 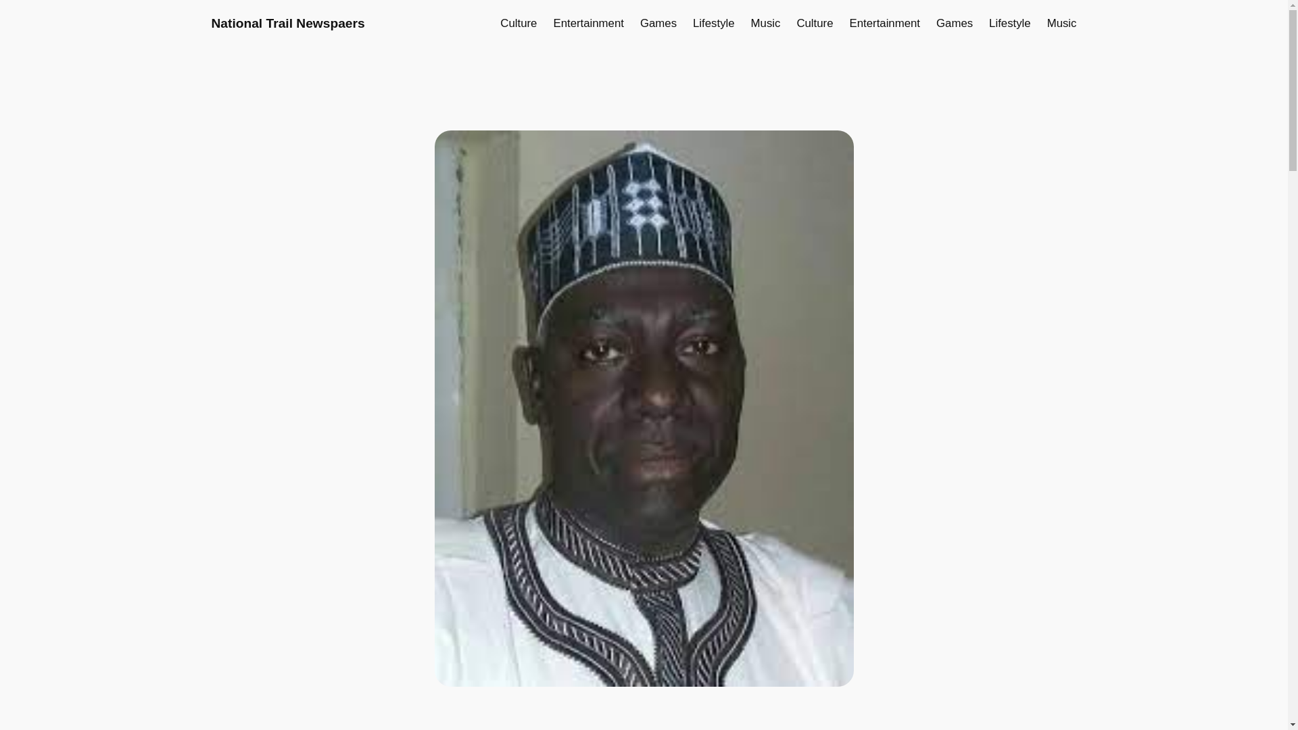 What do you see at coordinates (287, 23) in the screenshot?
I see `National Trail Newspaers` at bounding box center [287, 23].